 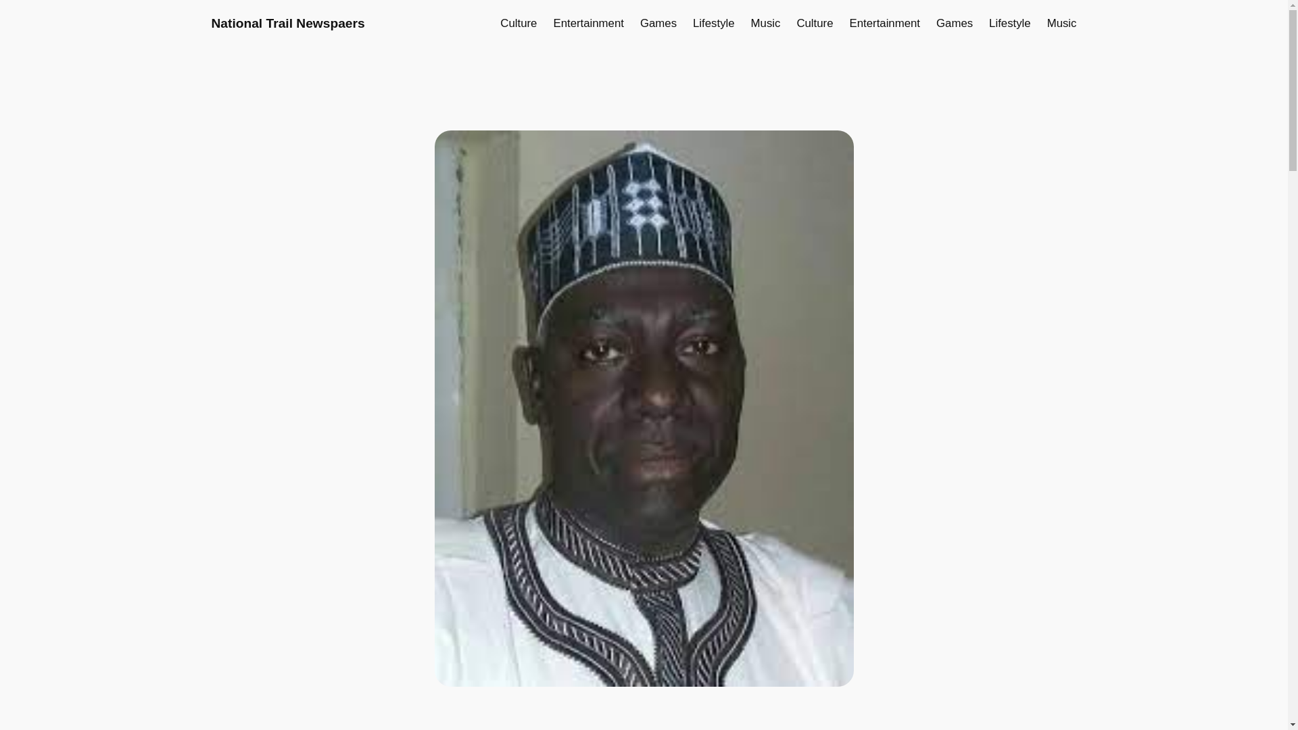 What do you see at coordinates (287, 23) in the screenshot?
I see `National Trail Newspaers` at bounding box center [287, 23].